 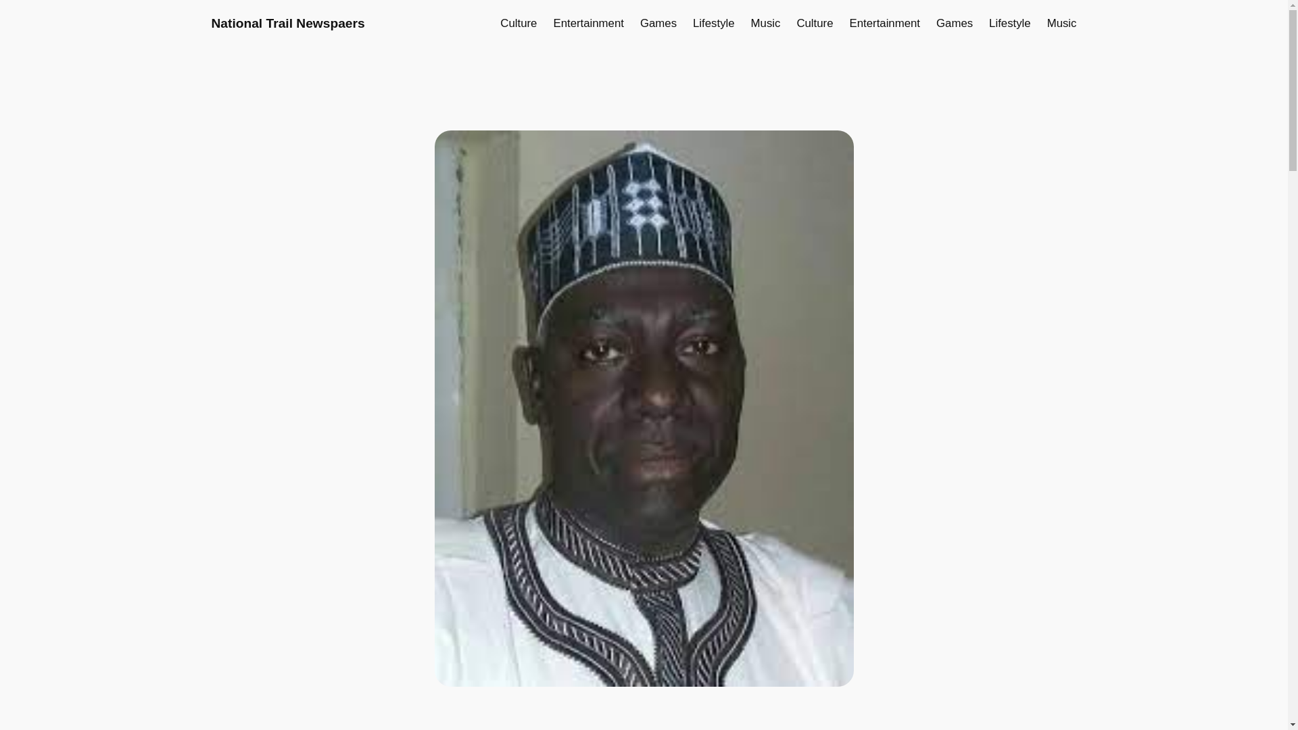 What do you see at coordinates (287, 23) in the screenshot?
I see `National Trail Newspaers` at bounding box center [287, 23].